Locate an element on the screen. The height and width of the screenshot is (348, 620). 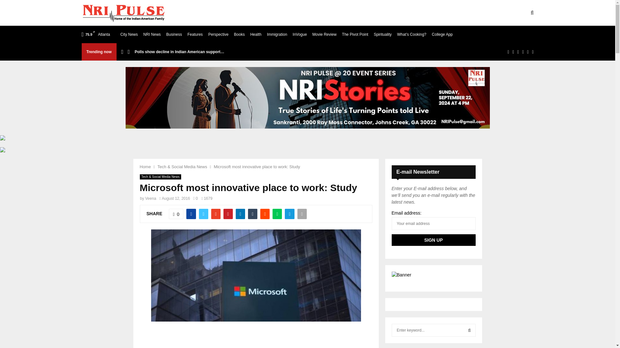
The Pivot Point is located at coordinates (355, 34).